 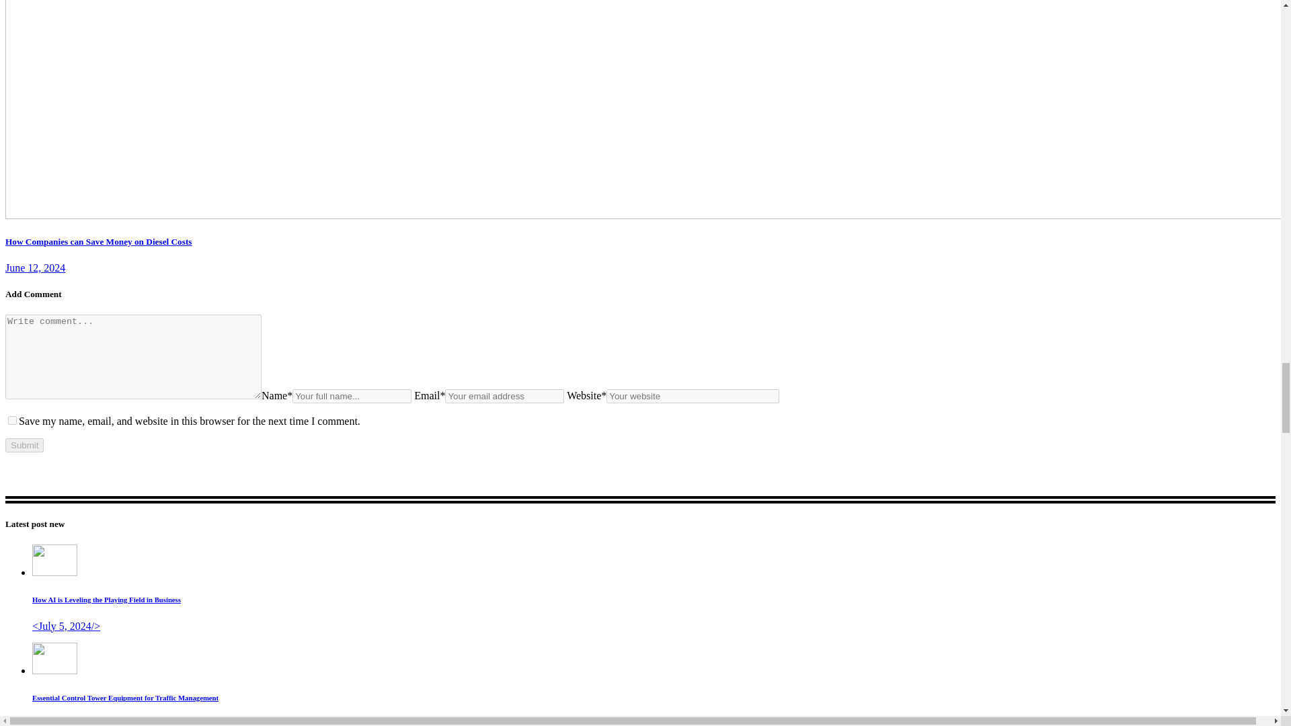 I want to click on yes, so click(x=12, y=419).